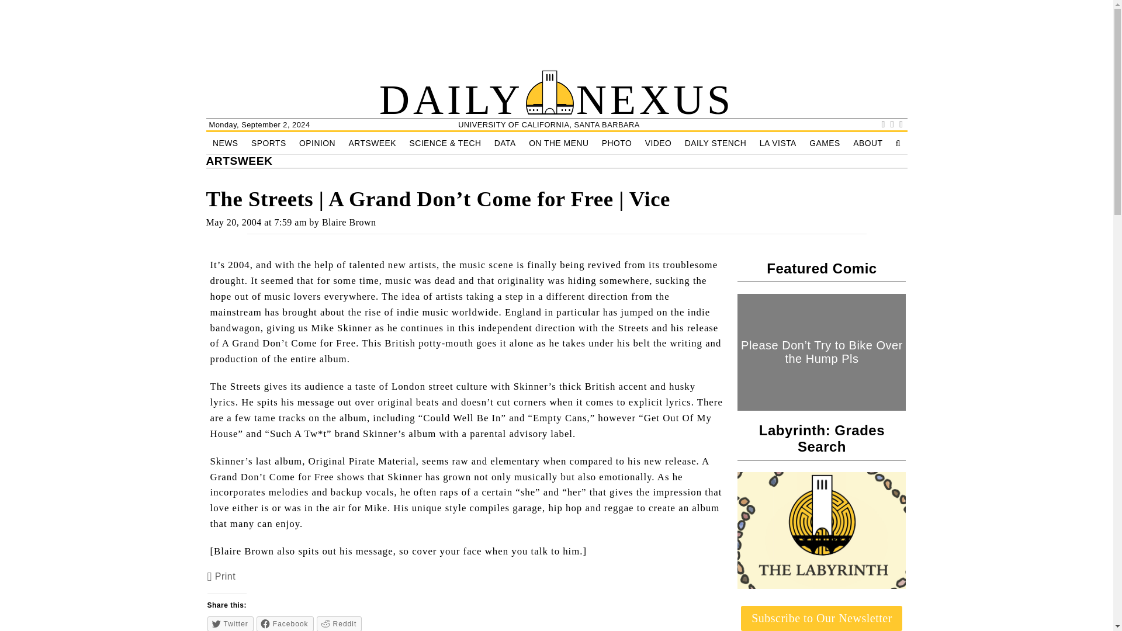  What do you see at coordinates (339, 624) in the screenshot?
I see `Click to share on Reddit` at bounding box center [339, 624].